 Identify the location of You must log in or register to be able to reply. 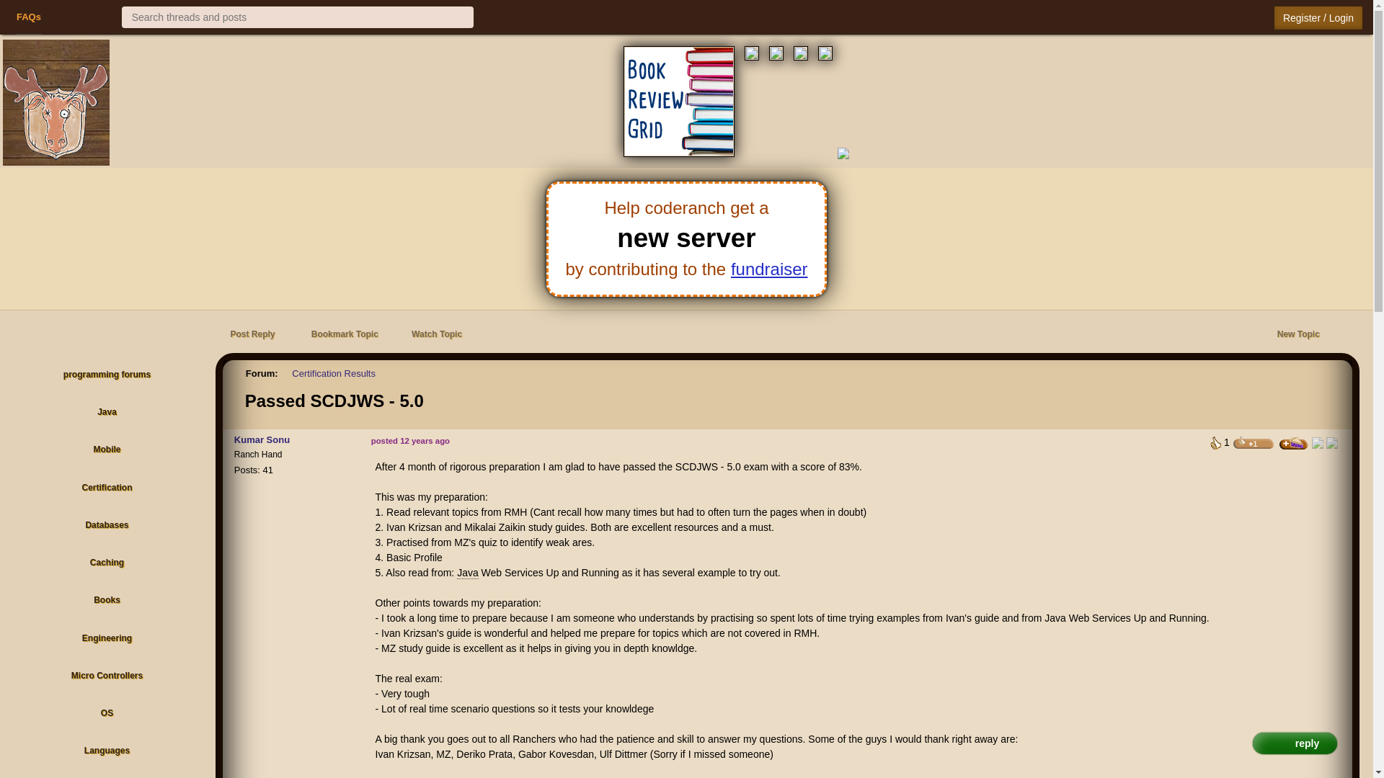
(252, 335).